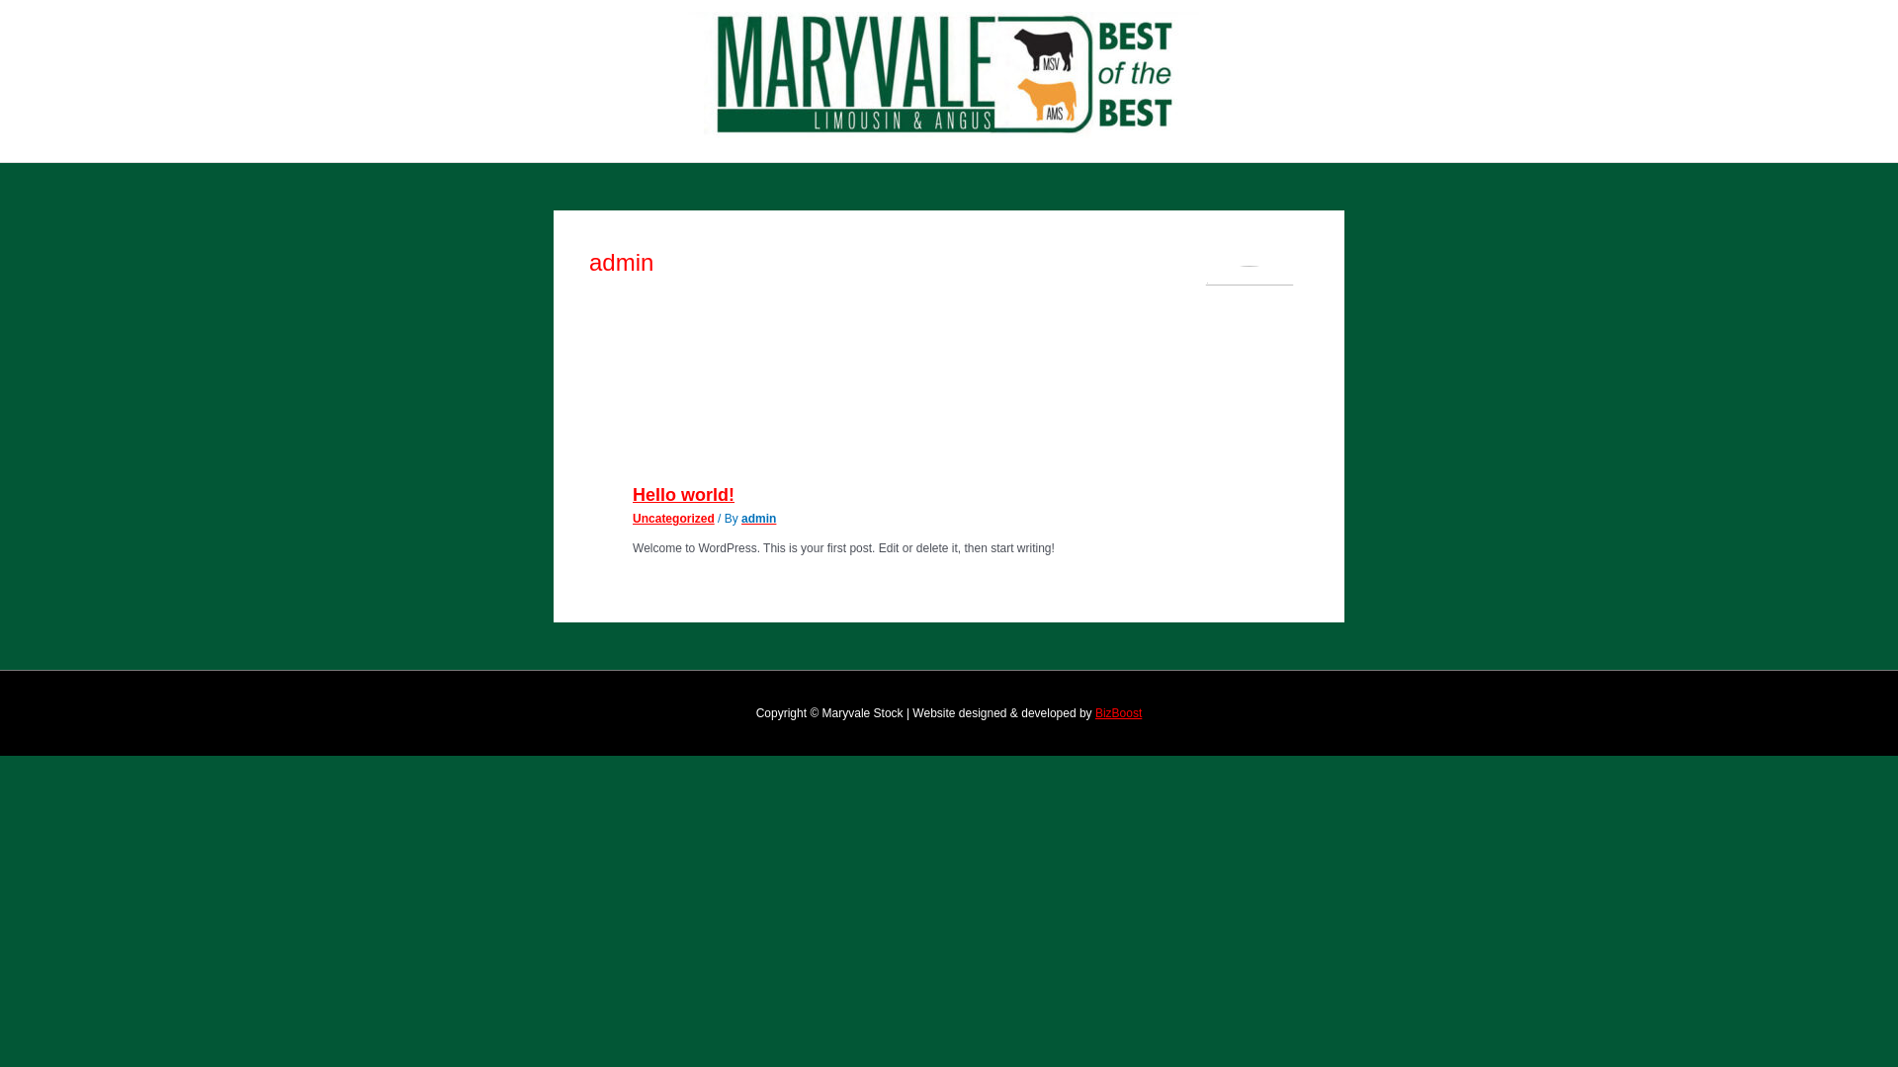 The image size is (1898, 1067). Describe the element at coordinates (1119, 713) in the screenshot. I see `BizBoost` at that location.